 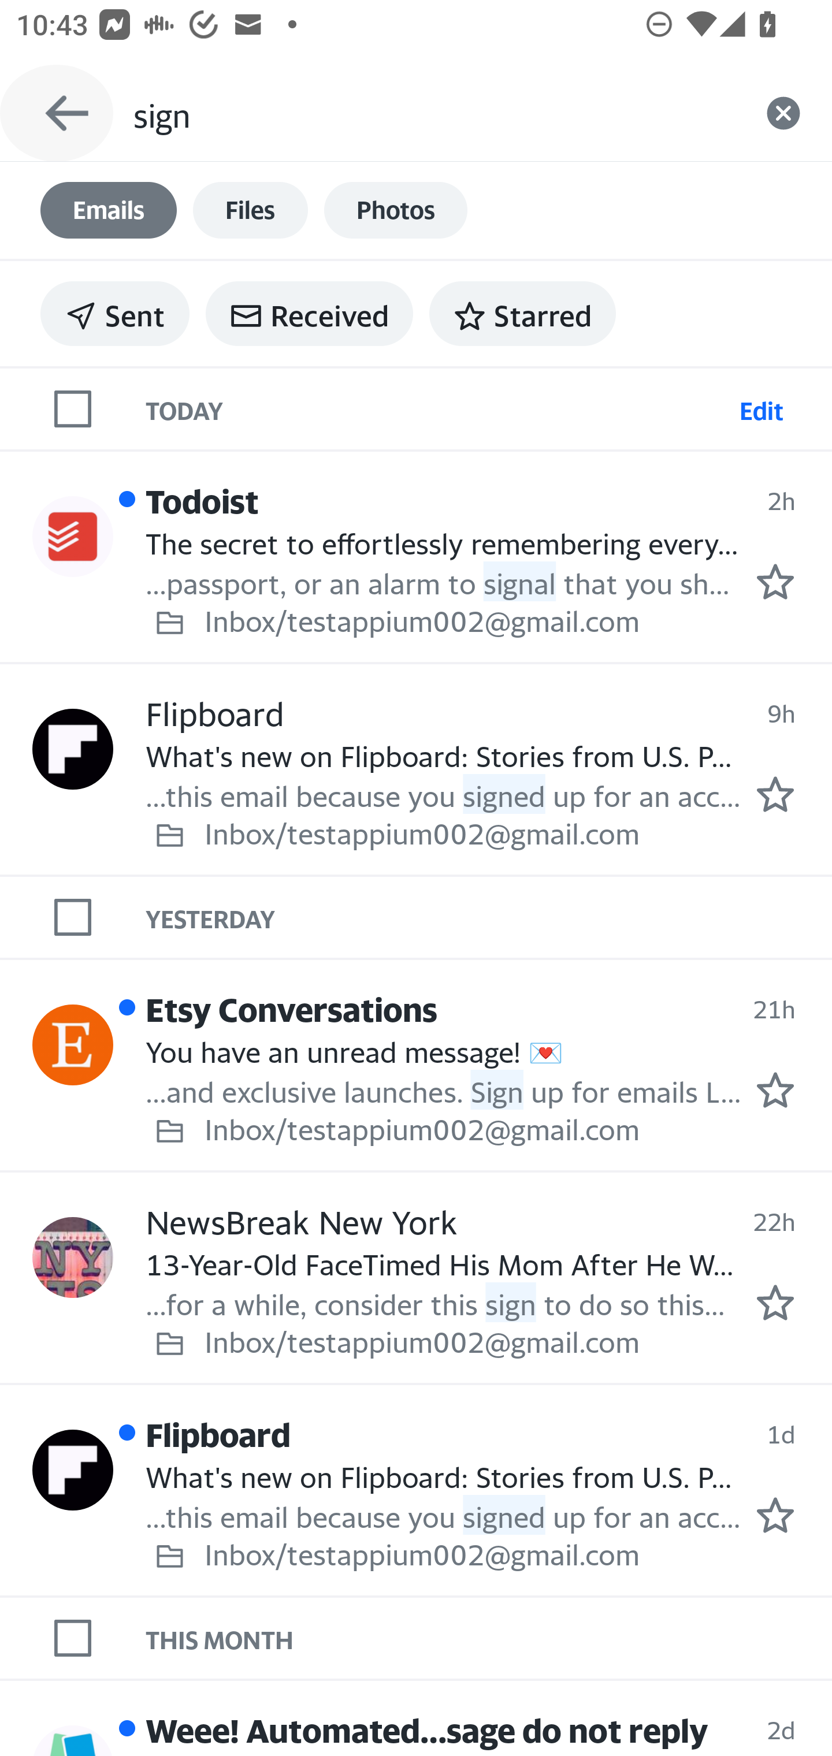 I want to click on THIS MONTH, so click(x=489, y=1637).